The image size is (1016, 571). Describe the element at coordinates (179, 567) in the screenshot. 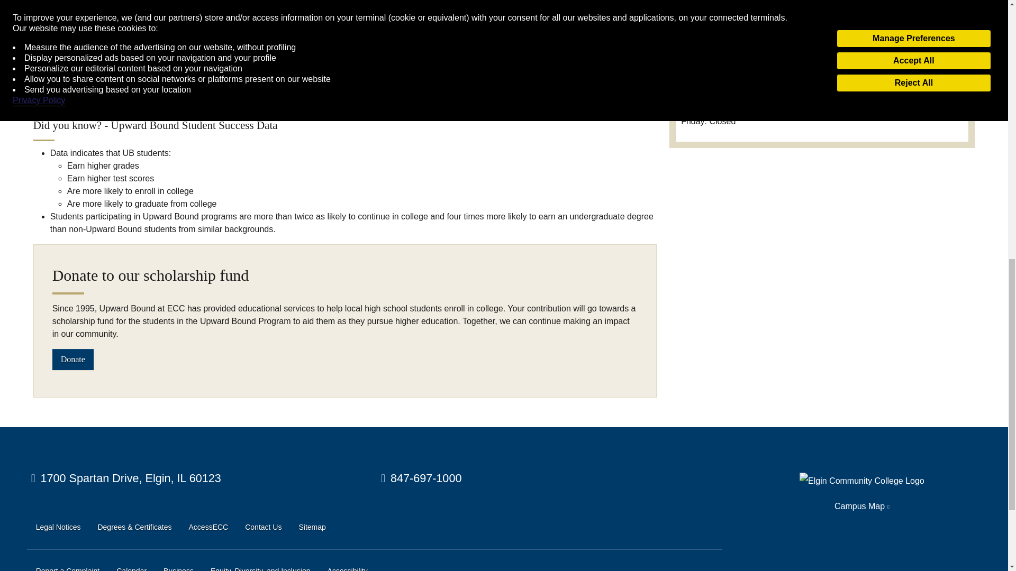

I see `Business` at that location.